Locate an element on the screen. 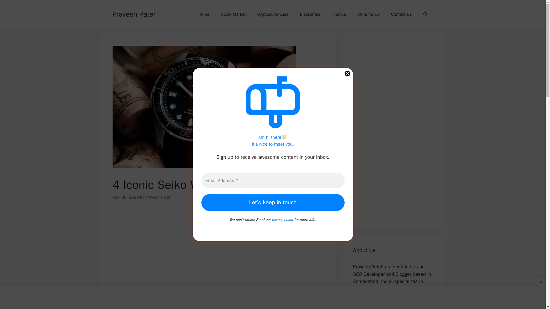 The width and height of the screenshot is (550, 309). Home is located at coordinates (204, 14).